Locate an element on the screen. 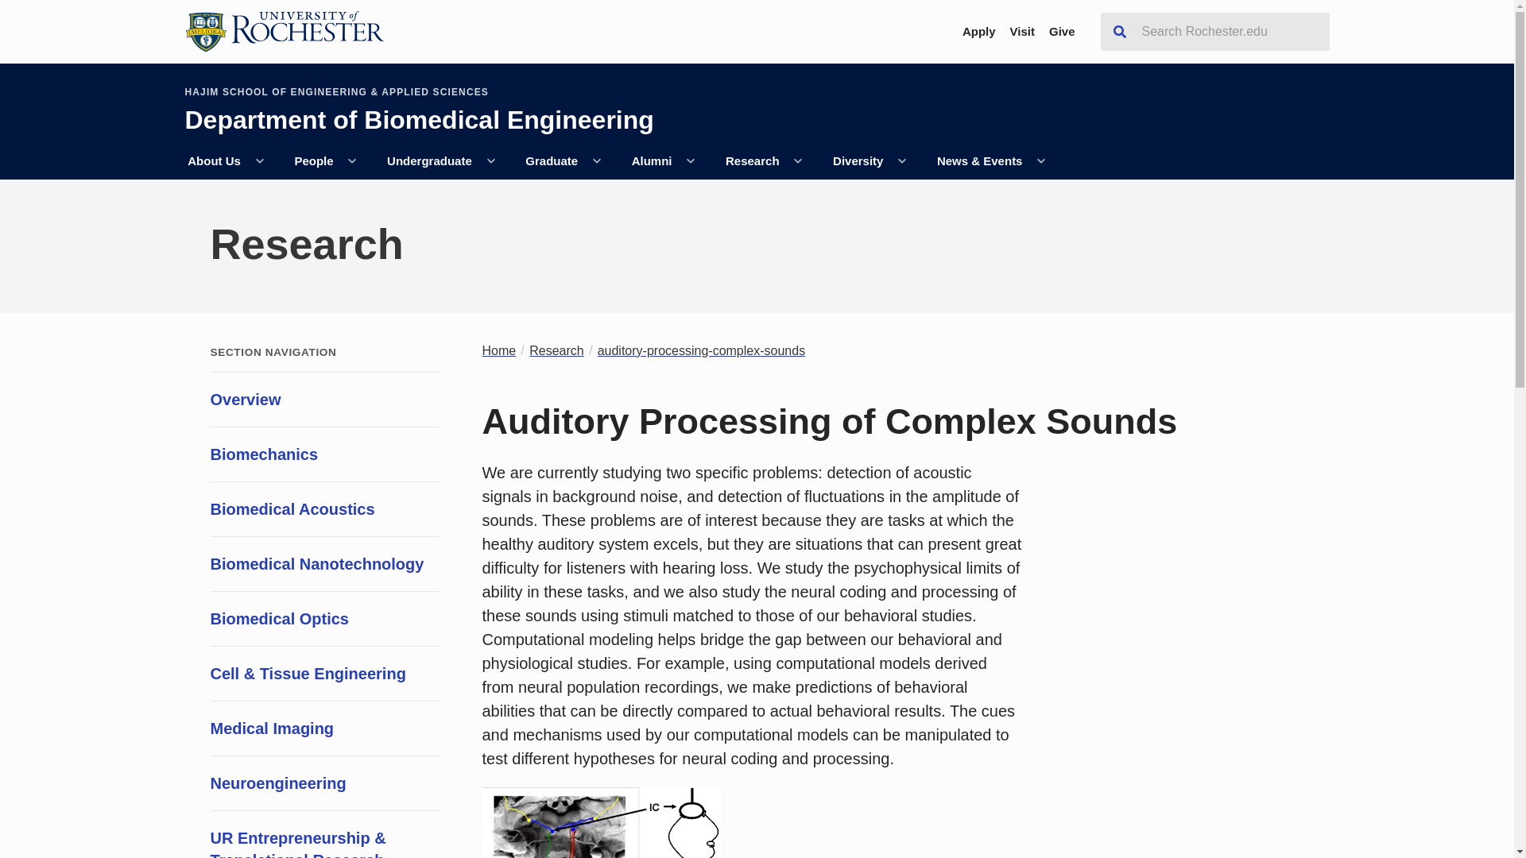 This screenshot has height=858, width=1526. Search is located at coordinates (1119, 32).